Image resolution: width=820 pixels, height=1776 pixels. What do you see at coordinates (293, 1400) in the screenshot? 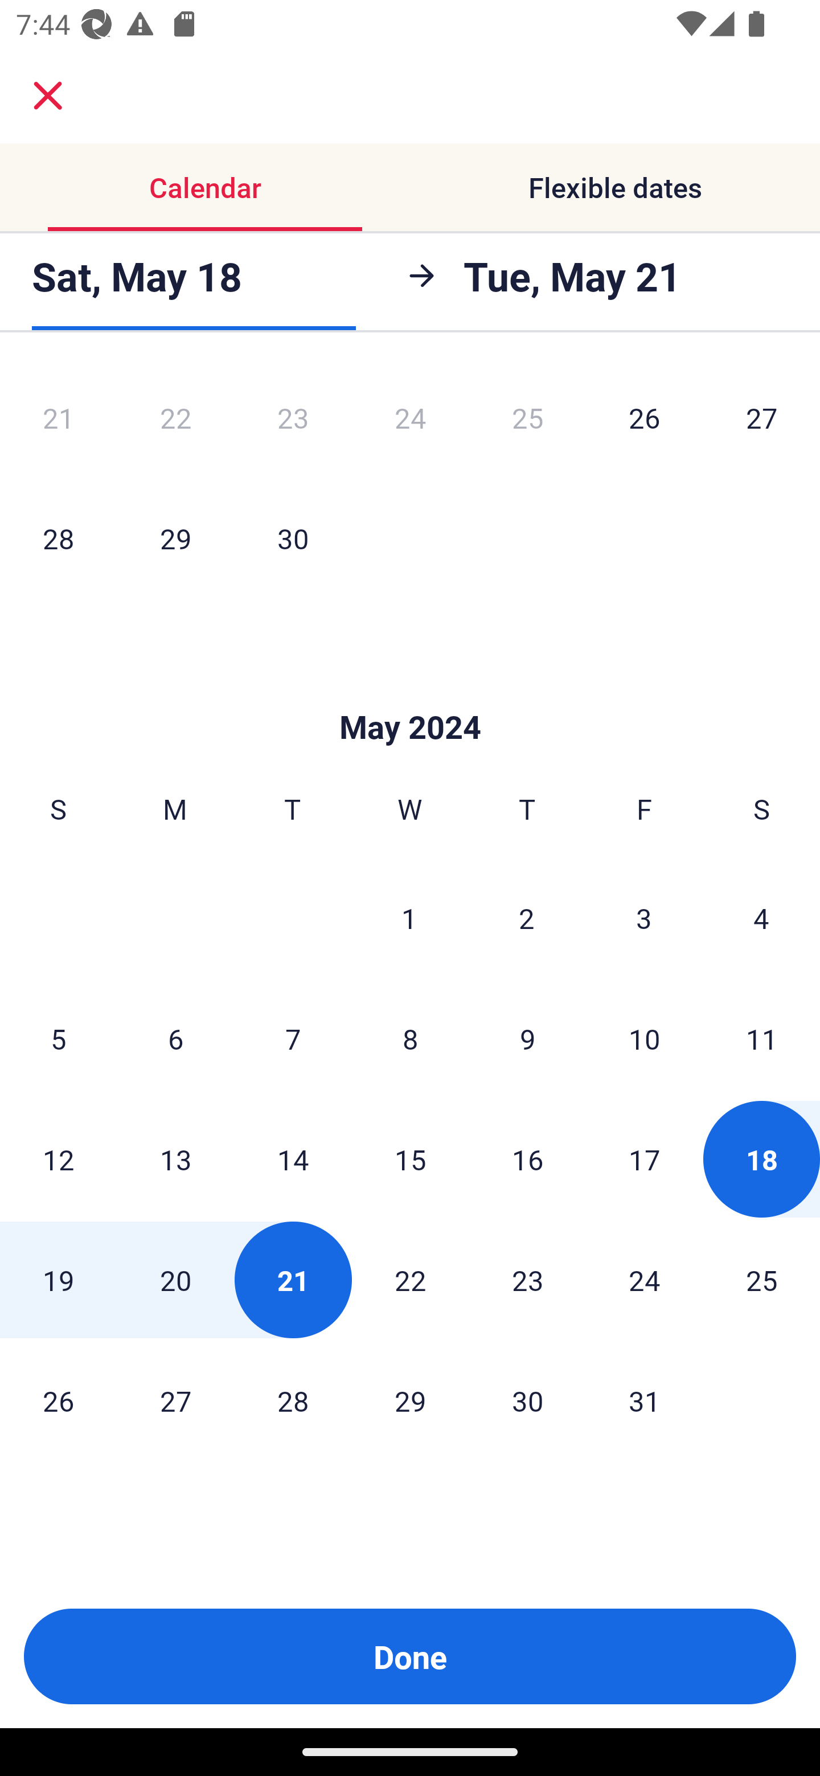
I see `28 Tuesday, May 28, 2024` at bounding box center [293, 1400].